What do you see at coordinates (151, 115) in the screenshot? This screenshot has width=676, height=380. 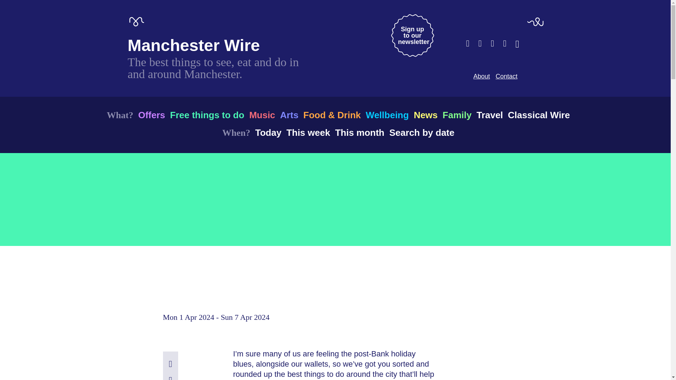 I see `Offers` at bounding box center [151, 115].